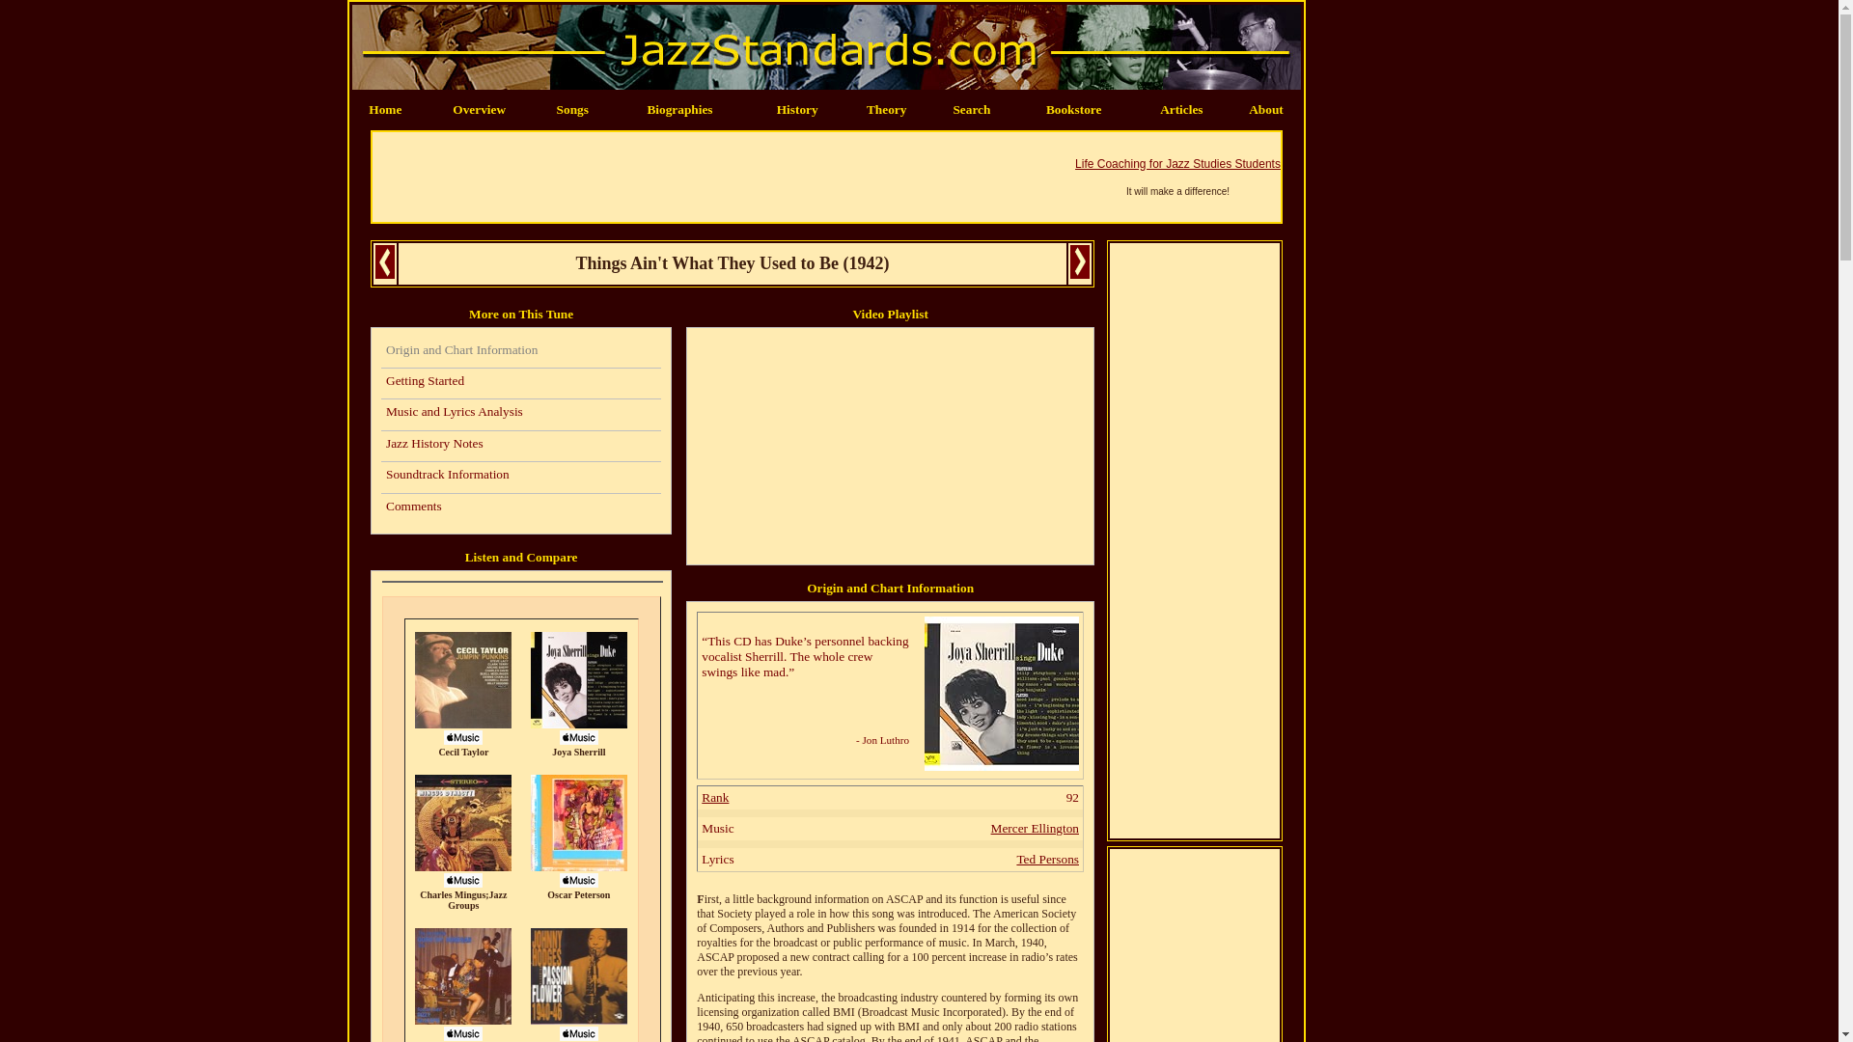 The height and width of the screenshot is (1042, 1853). I want to click on How are the Jazz Standards ranked?, so click(714, 797).